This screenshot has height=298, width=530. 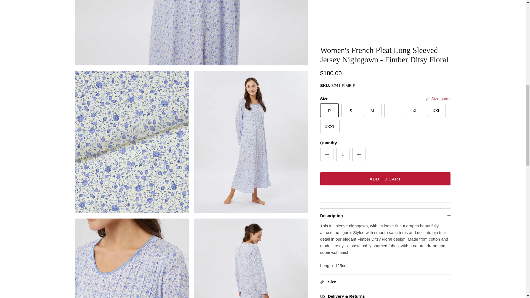 I want to click on Tweet on X, so click(x=334, y=44).